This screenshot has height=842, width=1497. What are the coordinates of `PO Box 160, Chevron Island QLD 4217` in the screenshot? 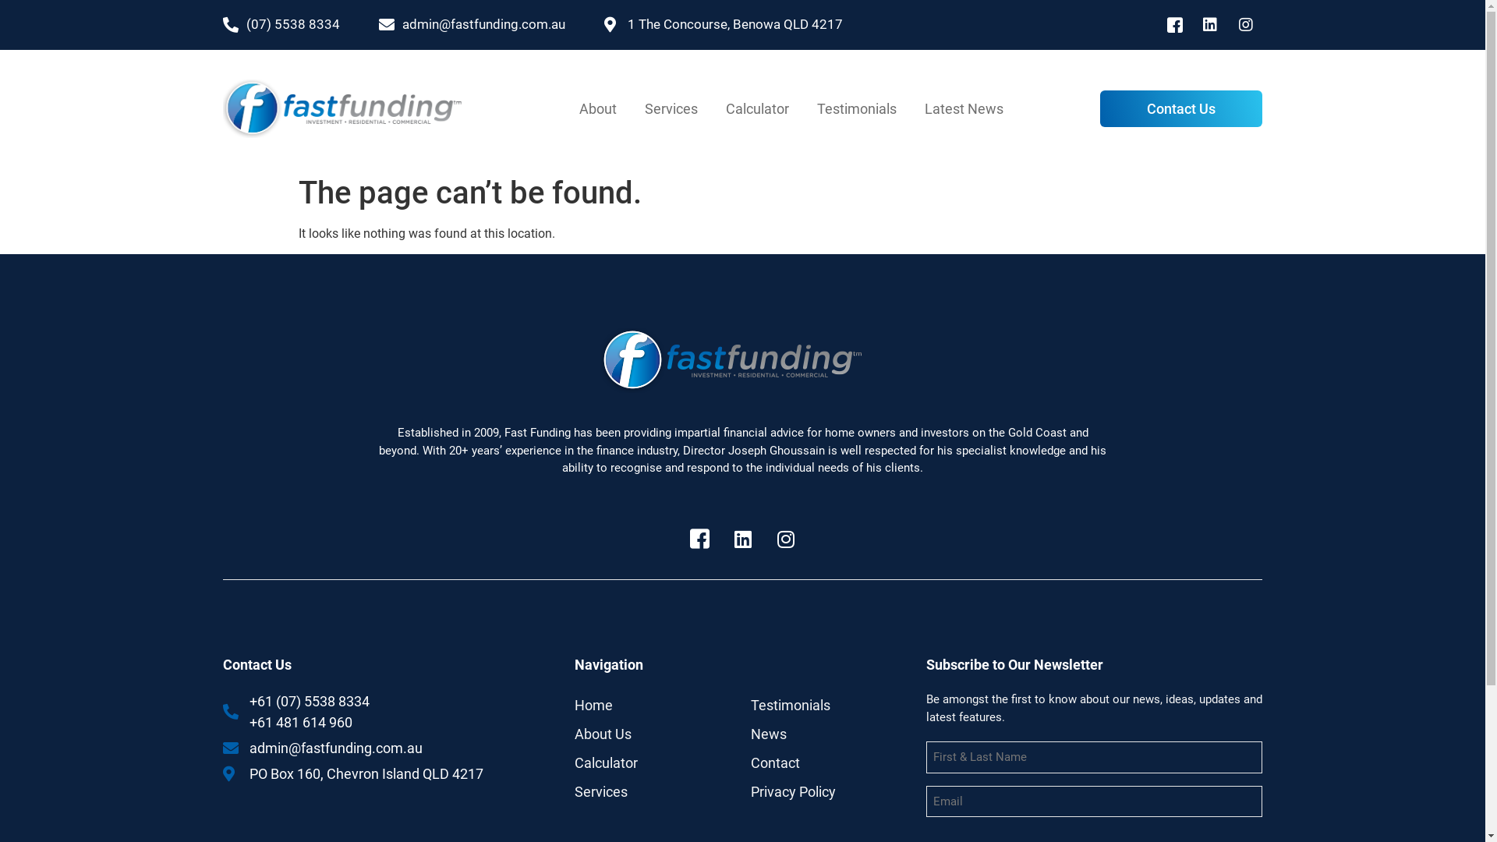 It's located at (376, 773).